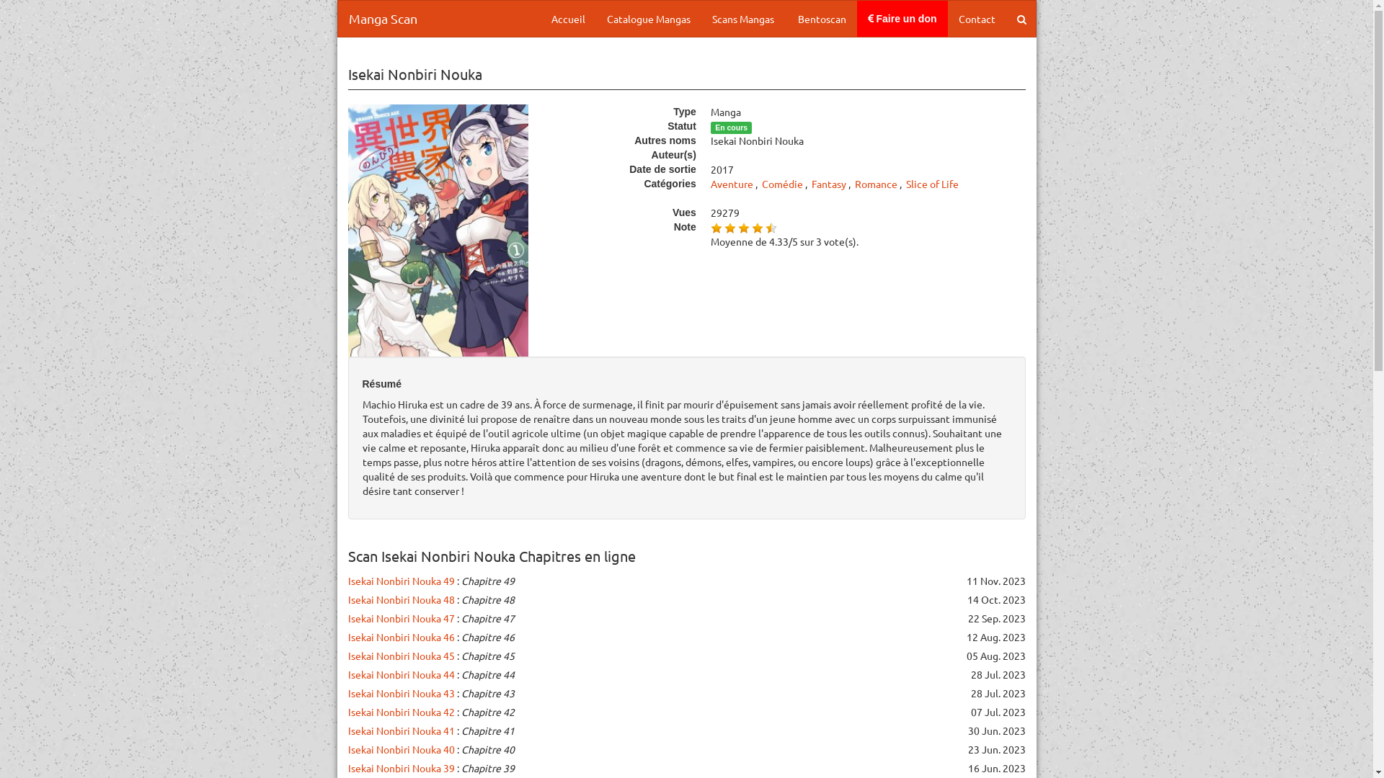  I want to click on Contact, so click(976, 19).